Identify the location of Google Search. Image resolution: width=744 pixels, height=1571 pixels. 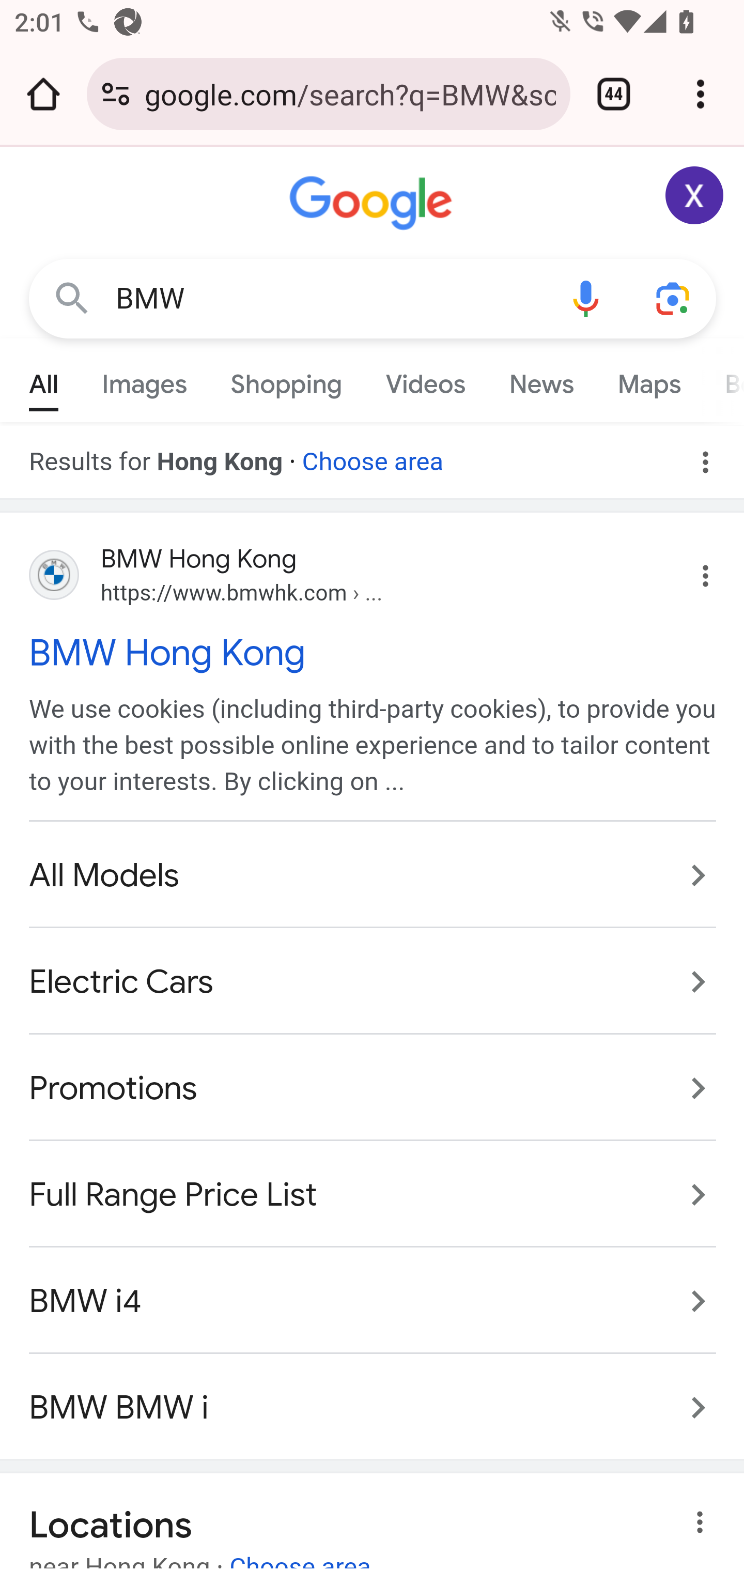
(72, 298).